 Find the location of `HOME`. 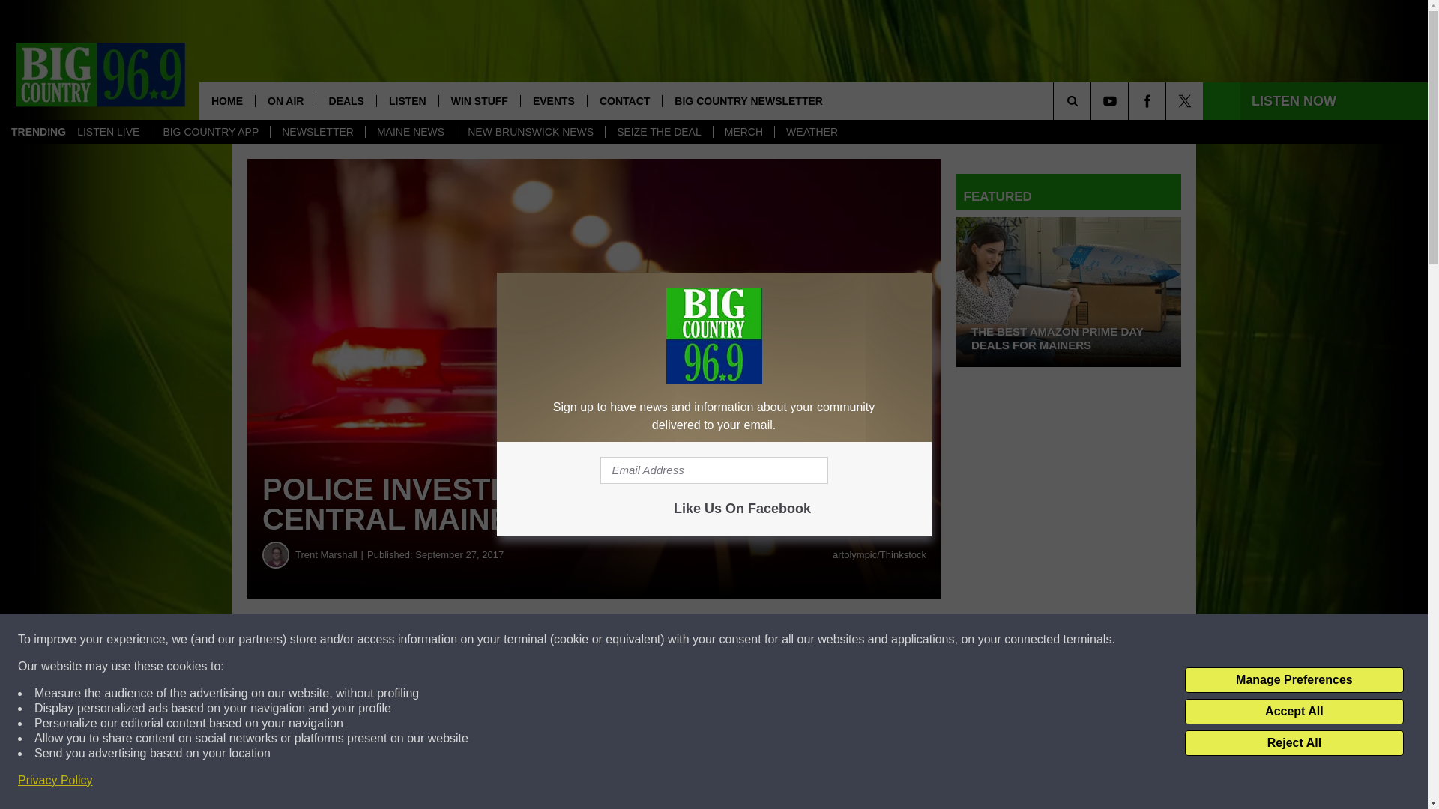

HOME is located at coordinates (226, 100).